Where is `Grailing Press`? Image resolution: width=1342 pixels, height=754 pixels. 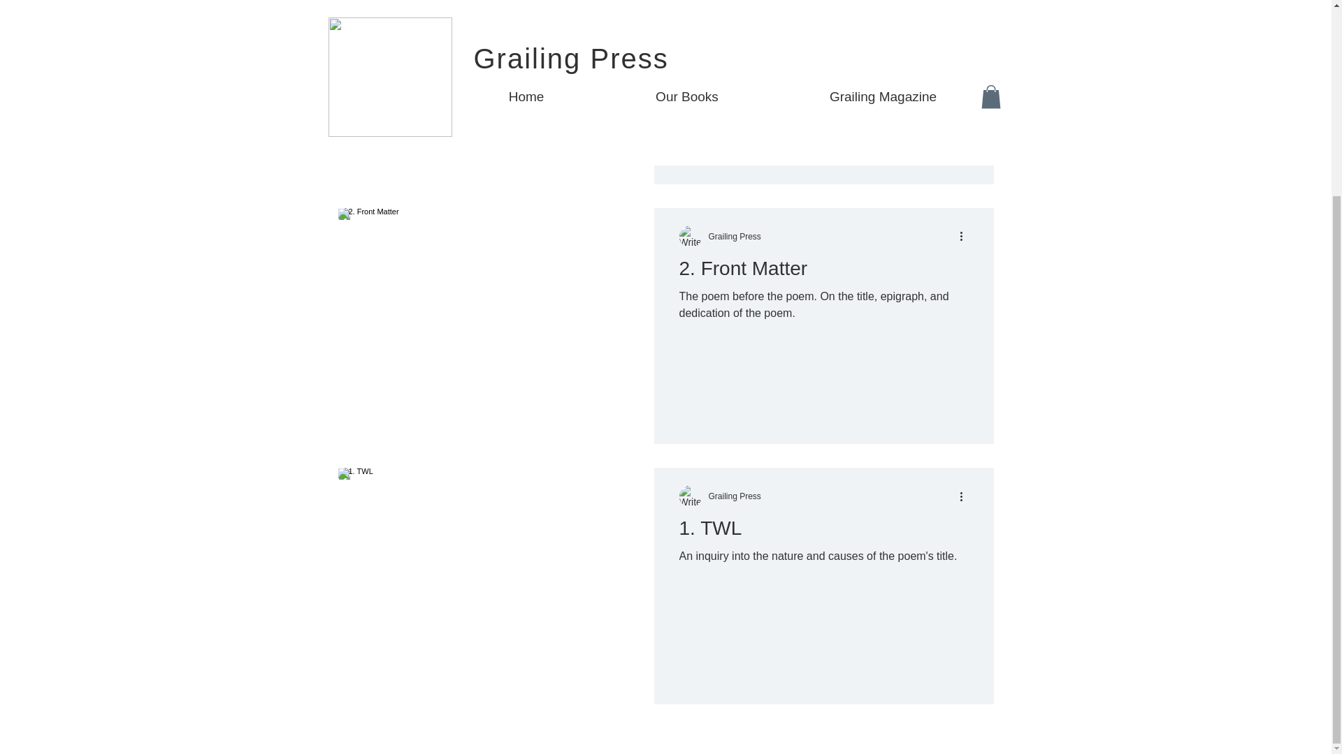 Grailing Press is located at coordinates (734, 235).